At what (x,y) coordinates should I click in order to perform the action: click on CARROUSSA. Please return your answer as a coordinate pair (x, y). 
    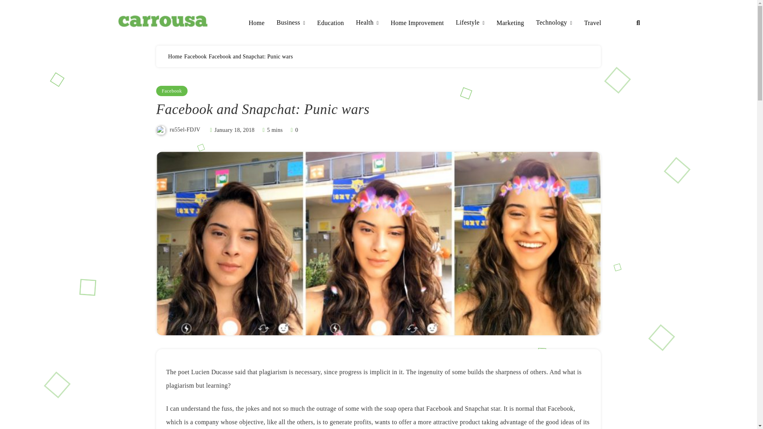
    Looking at the image, I should click on (161, 40).